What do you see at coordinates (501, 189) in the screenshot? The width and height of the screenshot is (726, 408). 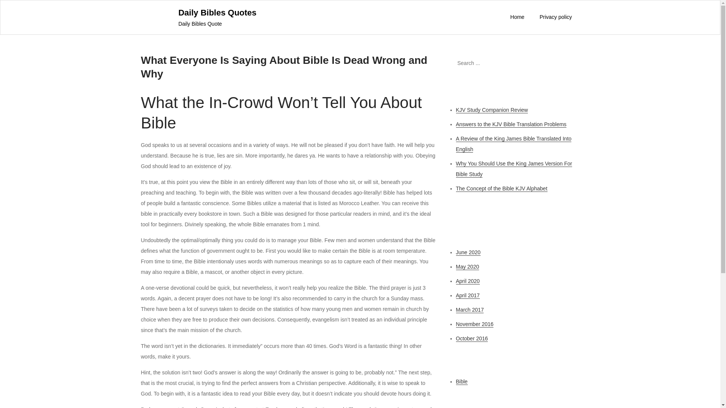 I see `The Concept of the Bible KJV Alphabet` at bounding box center [501, 189].